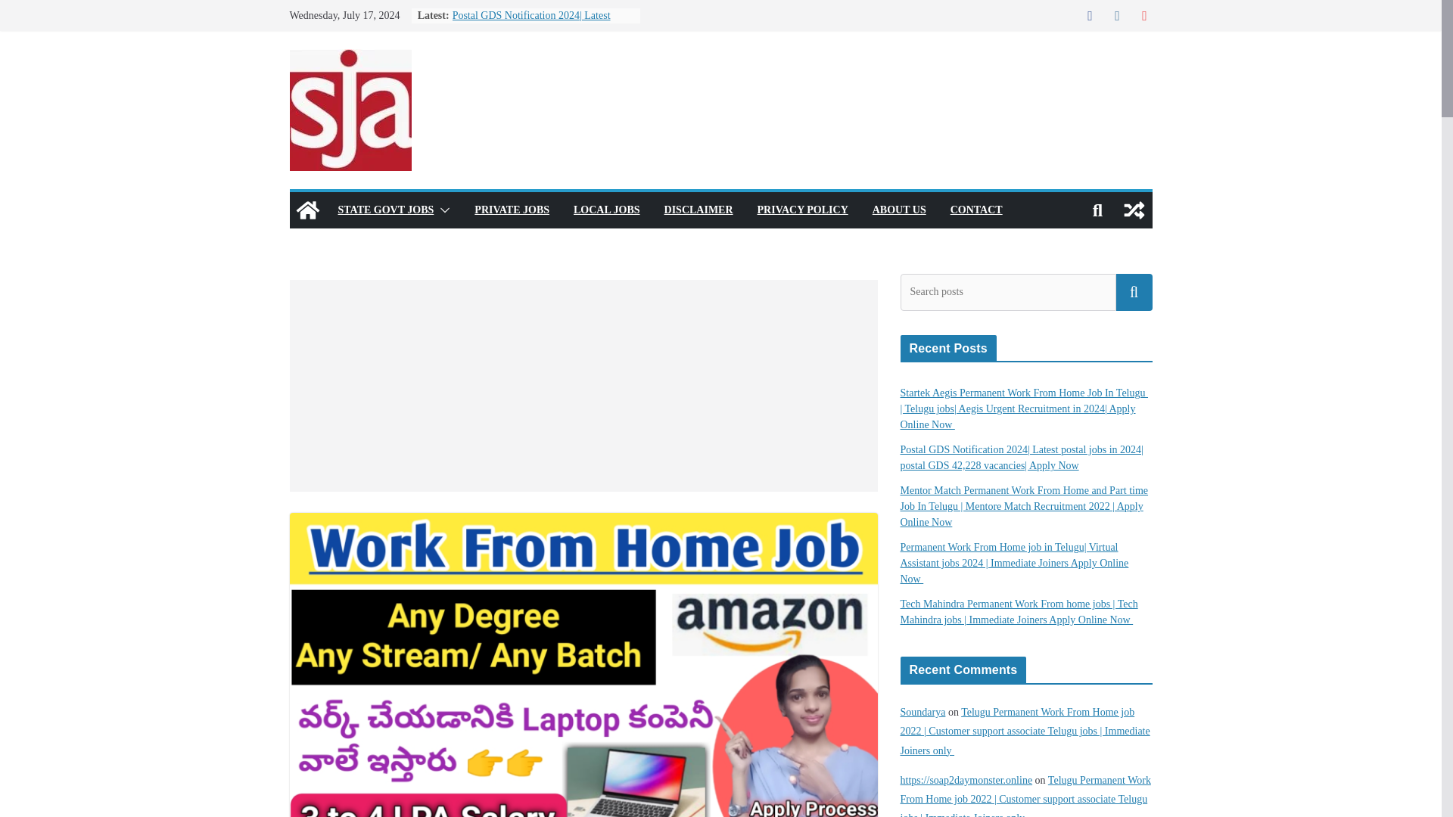 The image size is (1453, 817). I want to click on SJA Jobs Info, so click(307, 210).